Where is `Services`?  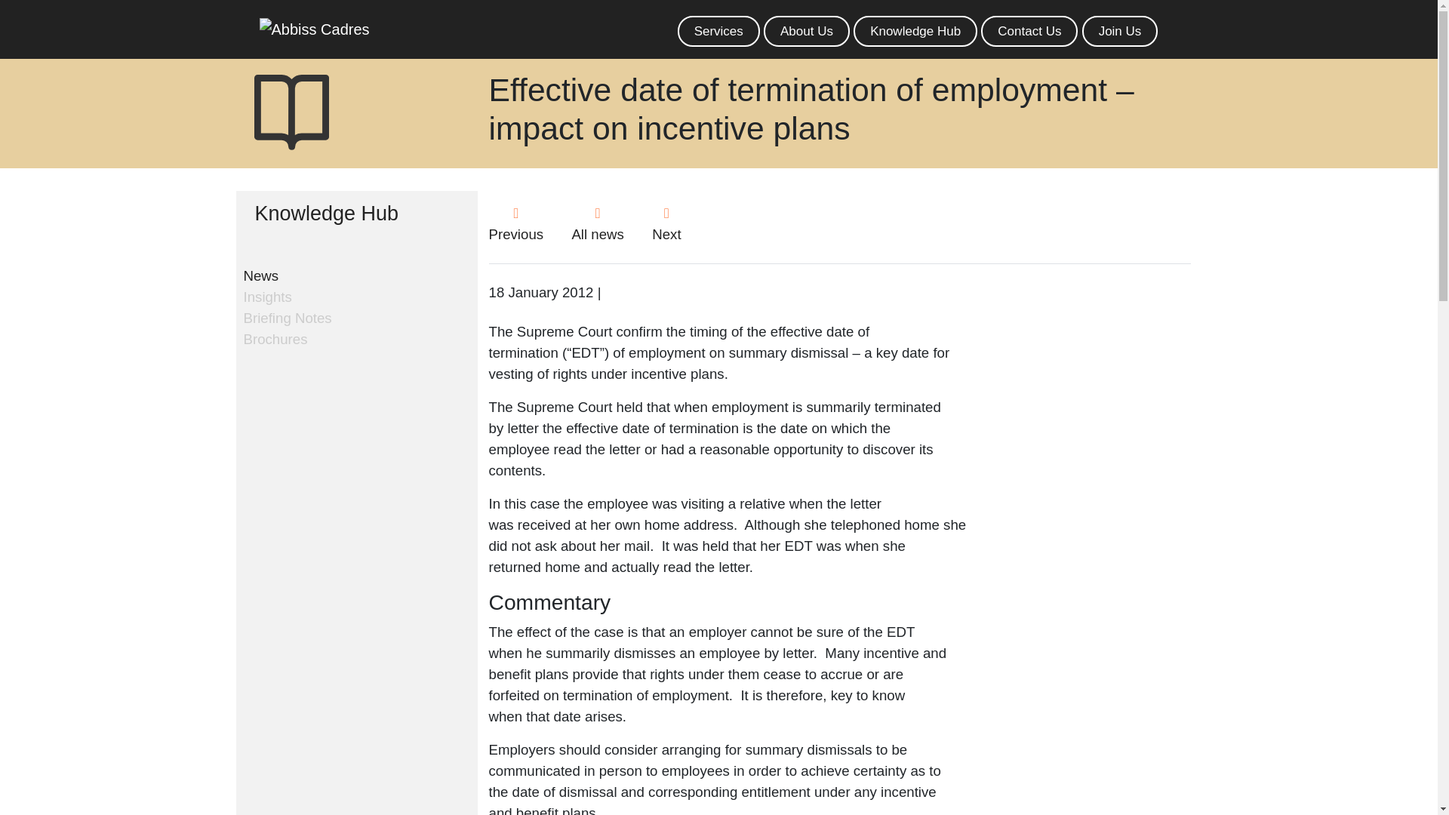
Services is located at coordinates (718, 30).